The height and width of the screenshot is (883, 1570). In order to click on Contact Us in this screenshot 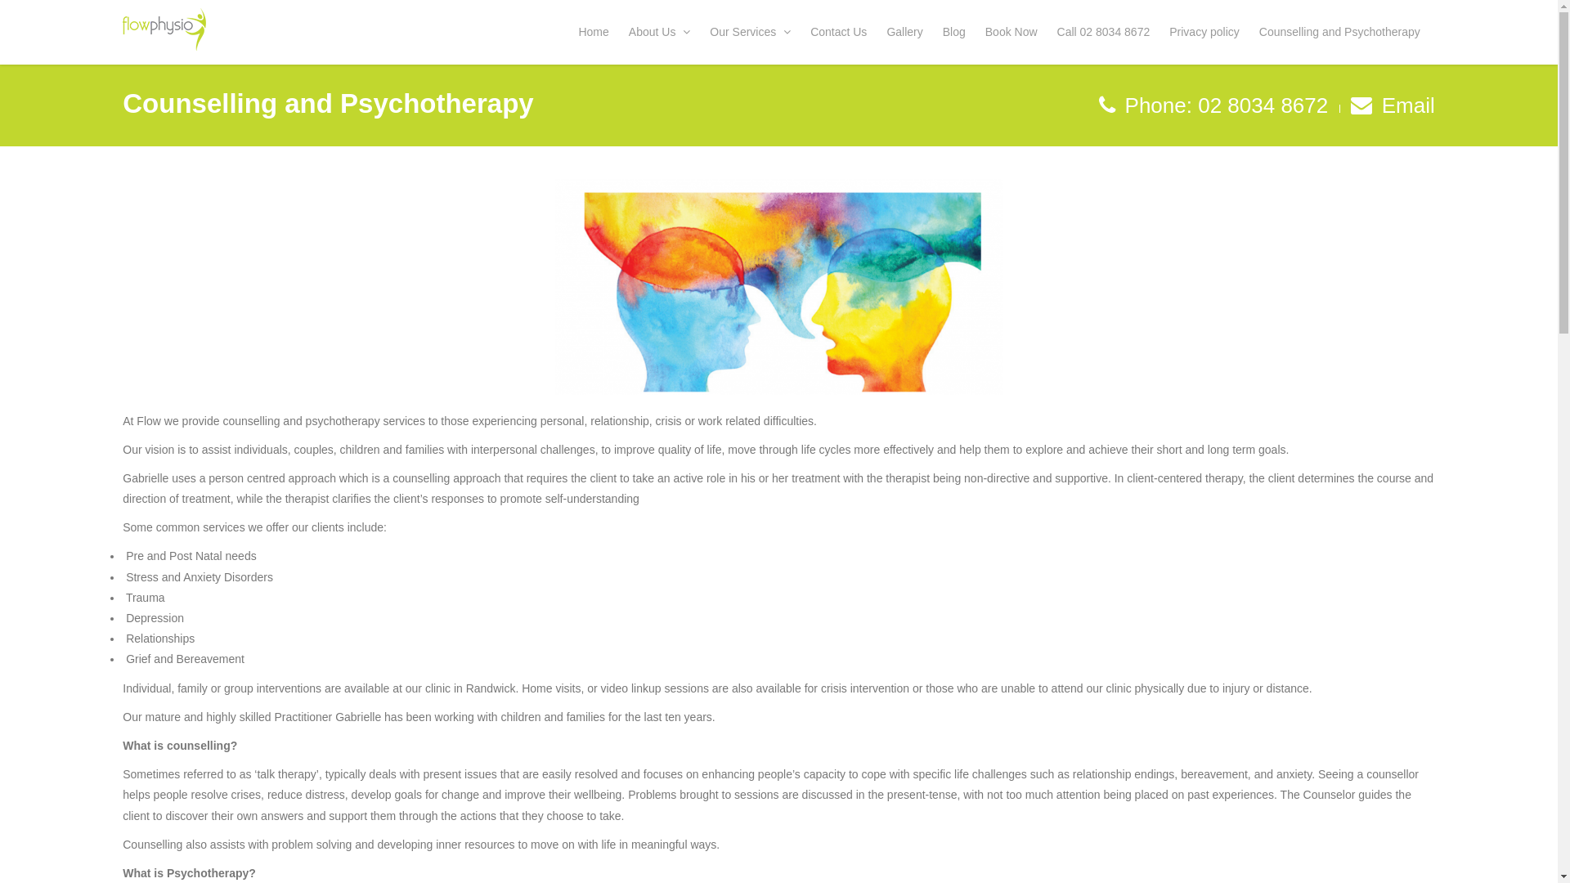, I will do `click(842, 36)`.